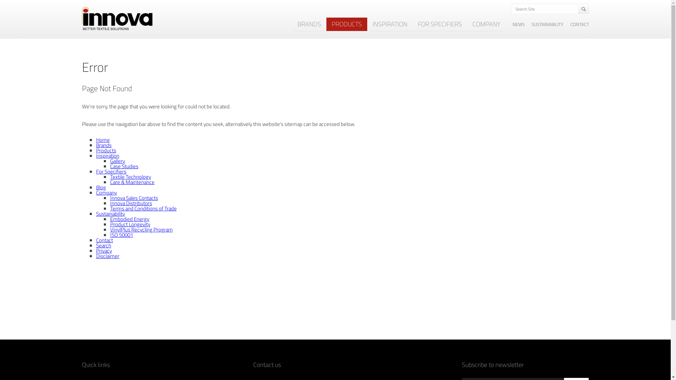 The image size is (676, 380). I want to click on Gallery, so click(117, 161).